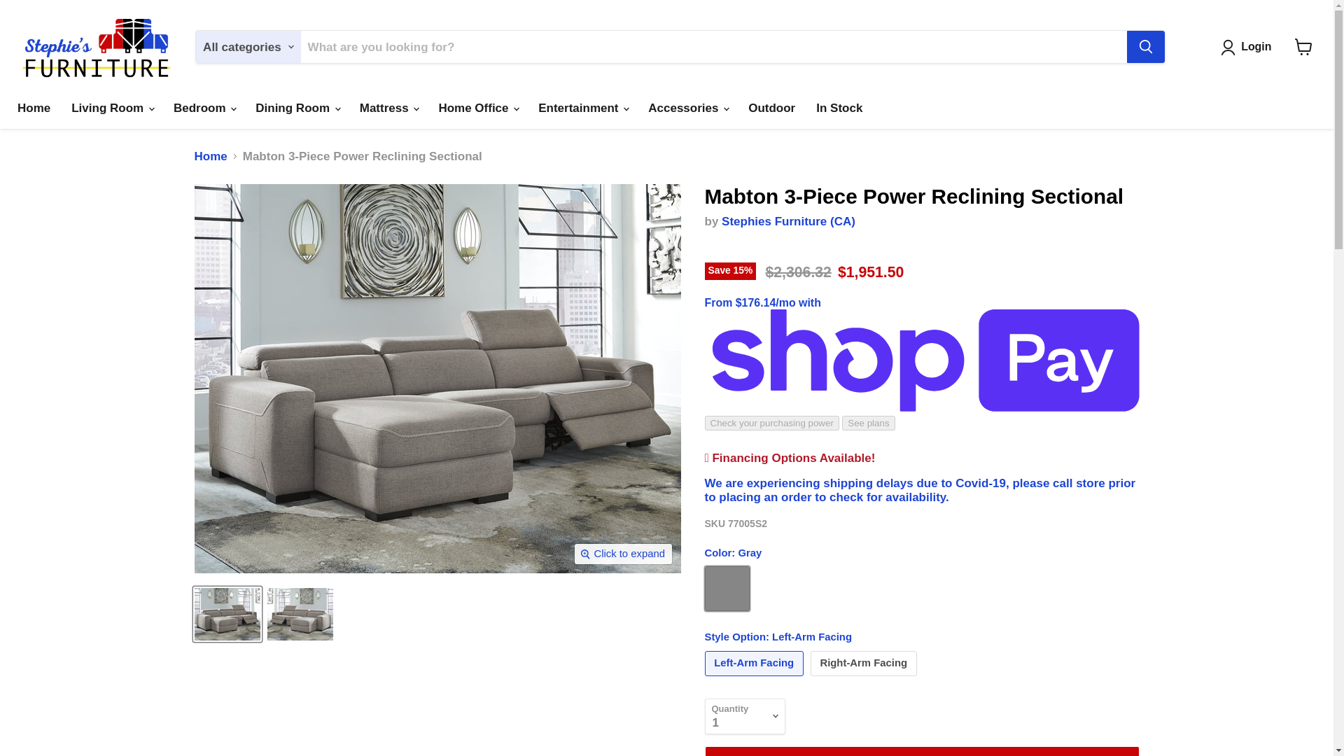 The image size is (1344, 756). I want to click on Login, so click(1256, 48).